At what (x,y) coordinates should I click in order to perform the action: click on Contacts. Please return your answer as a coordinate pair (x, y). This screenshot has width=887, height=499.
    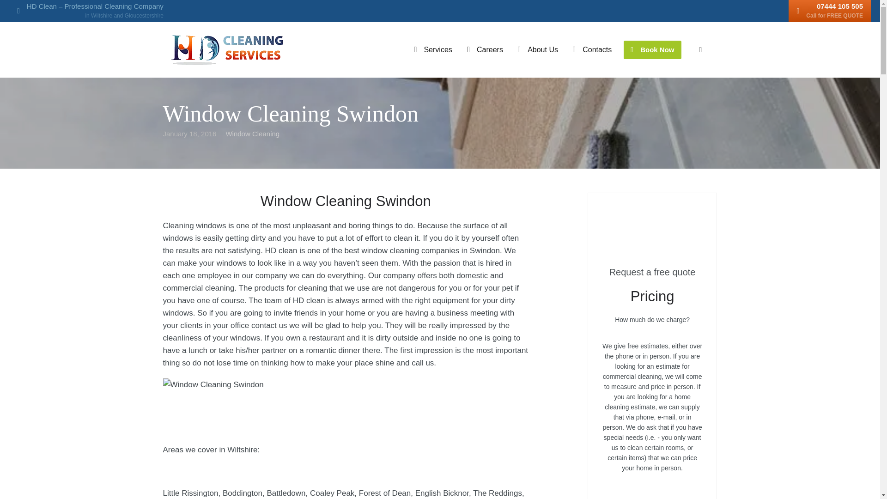
    Looking at the image, I should click on (252, 134).